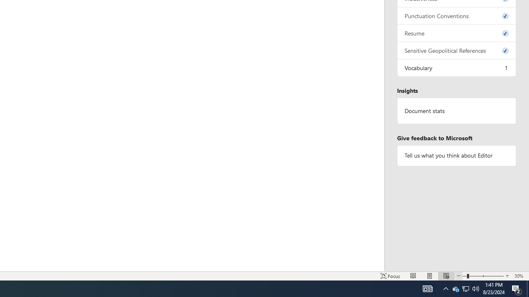  What do you see at coordinates (457, 33) in the screenshot?
I see `Resume, 0 issues. Press space or enter to review items.` at bounding box center [457, 33].